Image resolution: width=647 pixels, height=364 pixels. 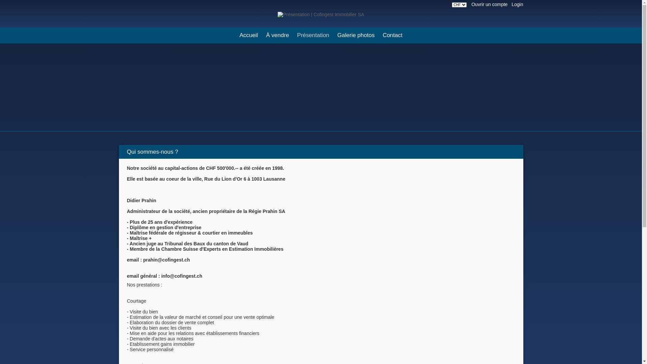 I want to click on Ouvrir un compte, so click(x=489, y=4).